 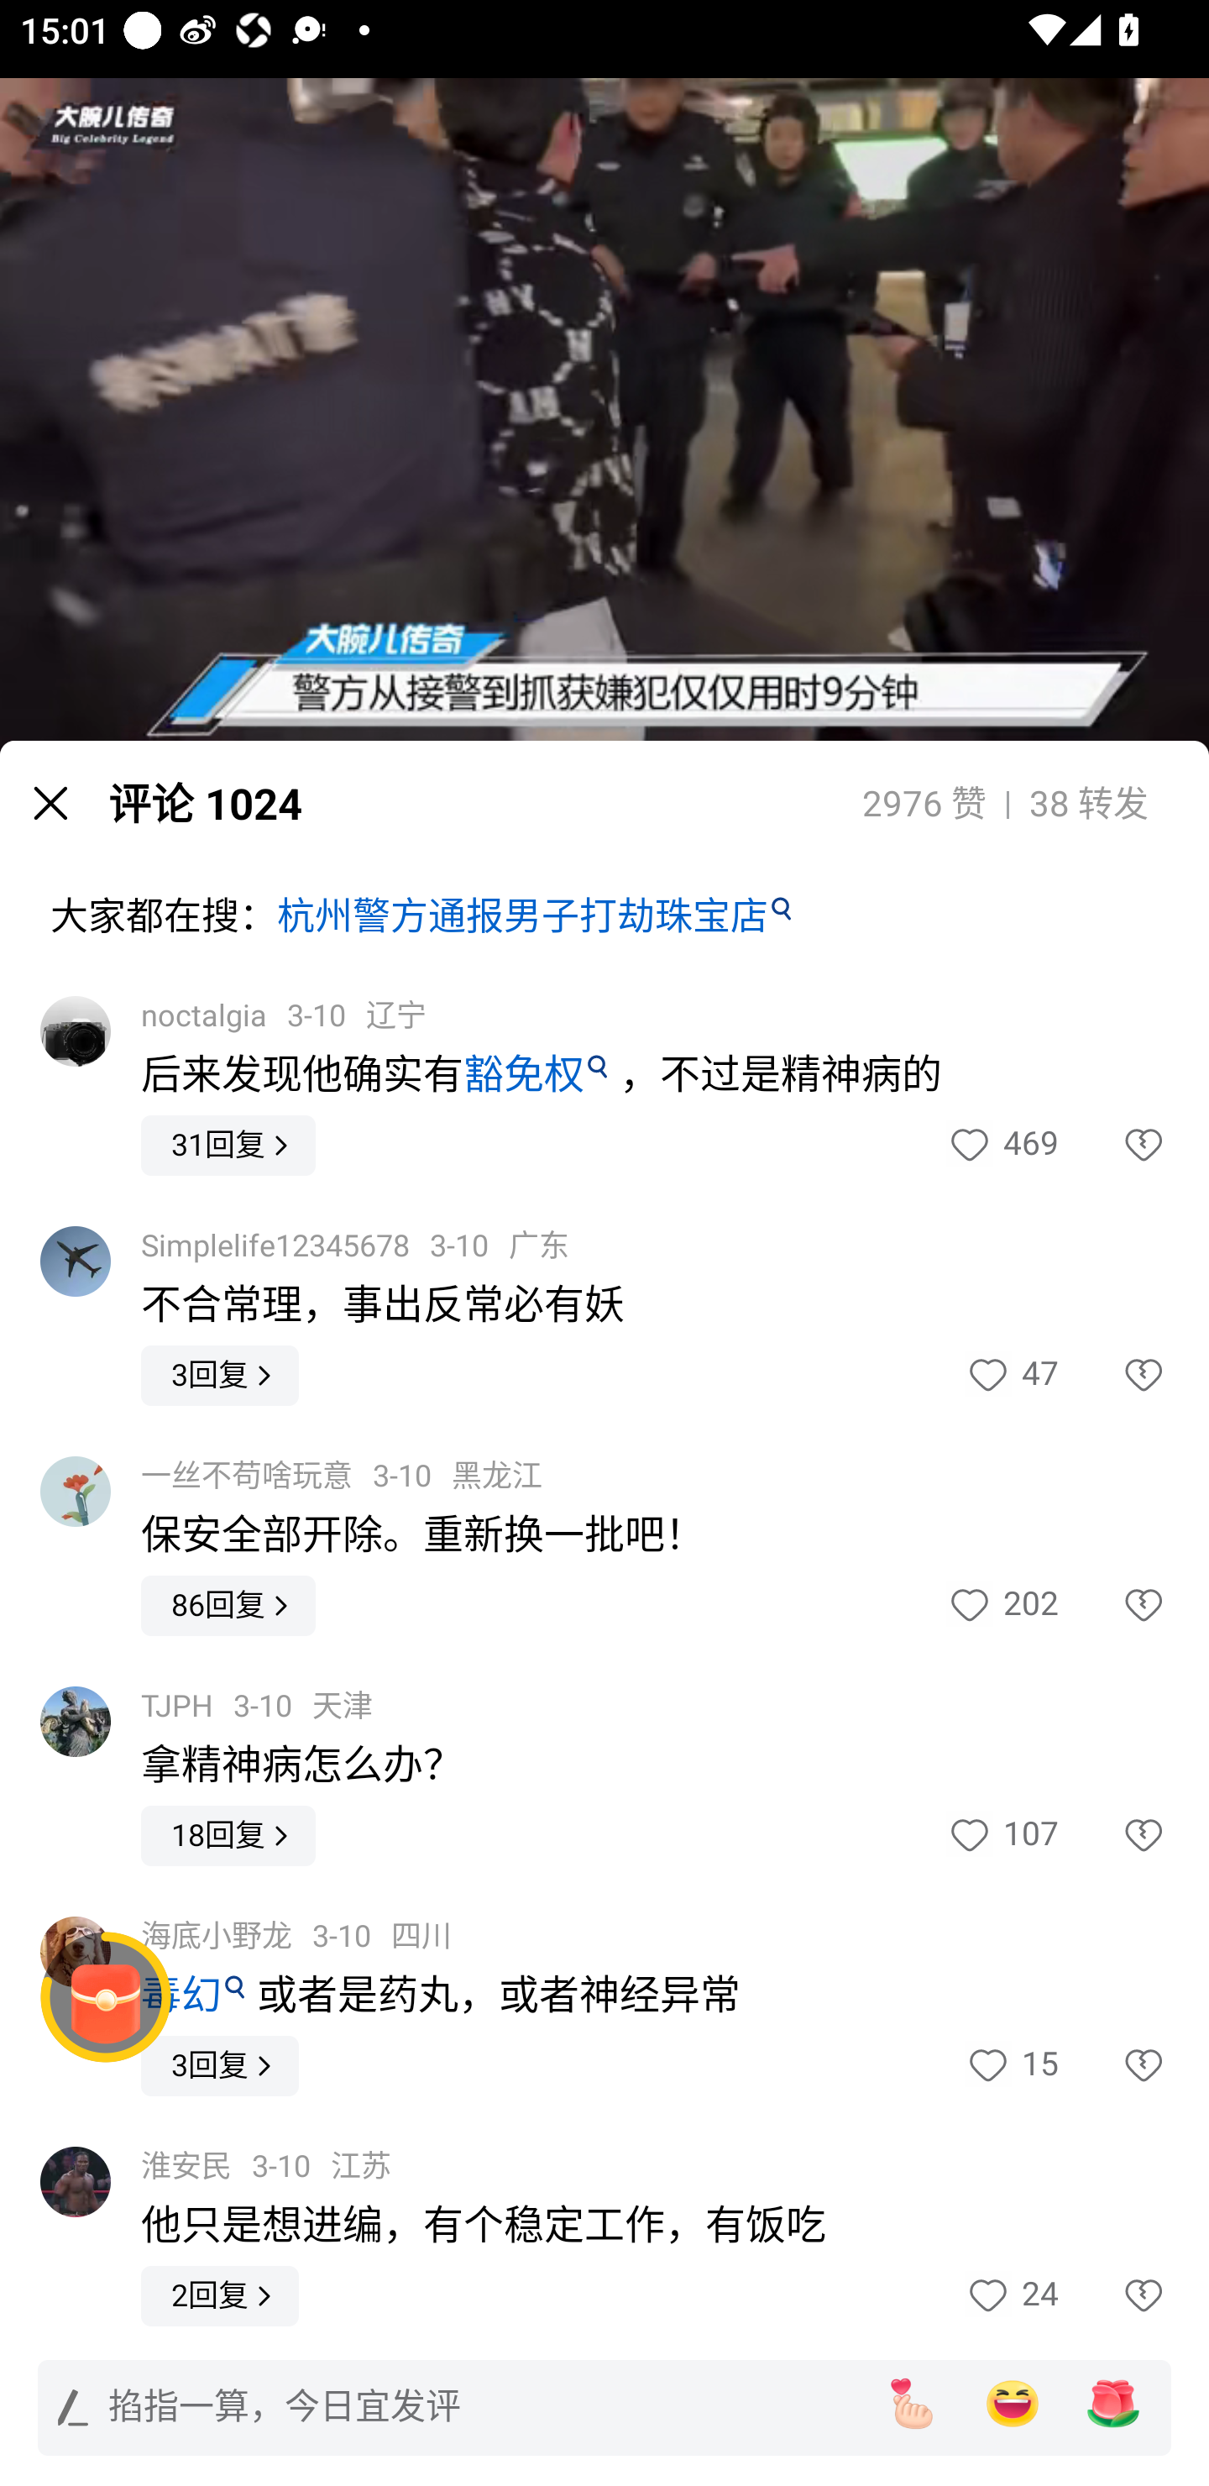 I want to click on 踩, so click(x=1113, y=1836).